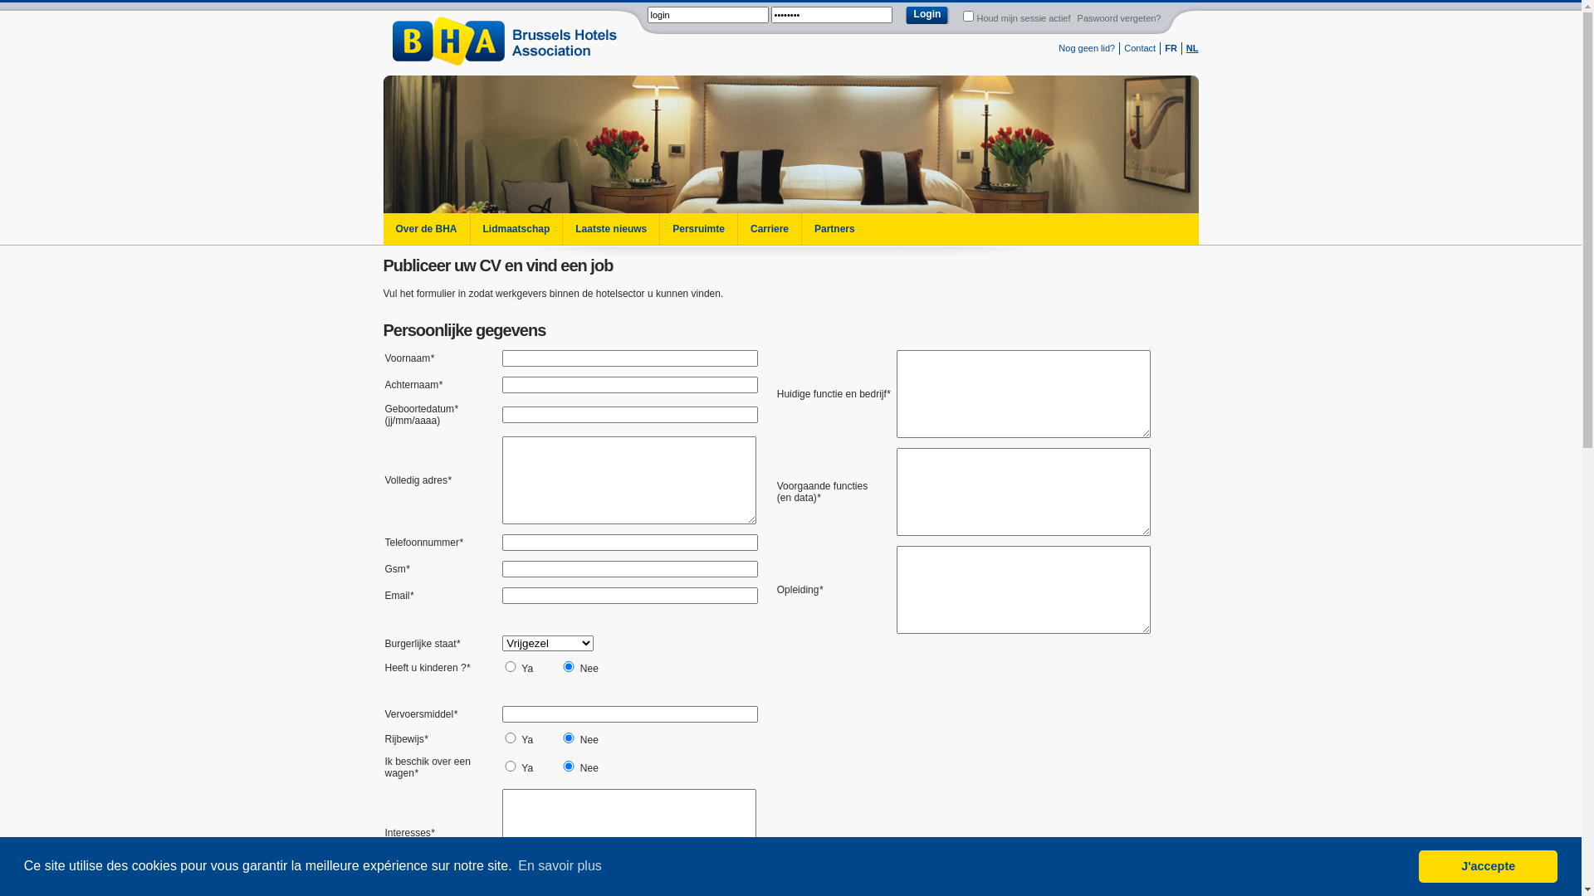 The image size is (1594, 896). I want to click on NL, so click(1192, 48).